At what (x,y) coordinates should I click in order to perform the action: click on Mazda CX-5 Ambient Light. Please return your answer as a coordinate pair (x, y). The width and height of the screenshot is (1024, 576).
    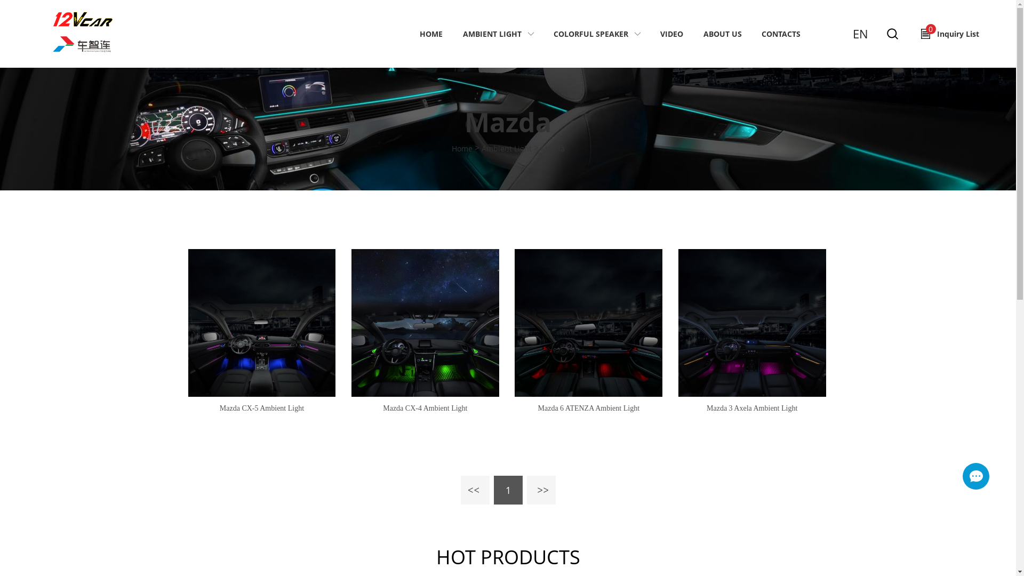
    Looking at the image, I should click on (261, 323).